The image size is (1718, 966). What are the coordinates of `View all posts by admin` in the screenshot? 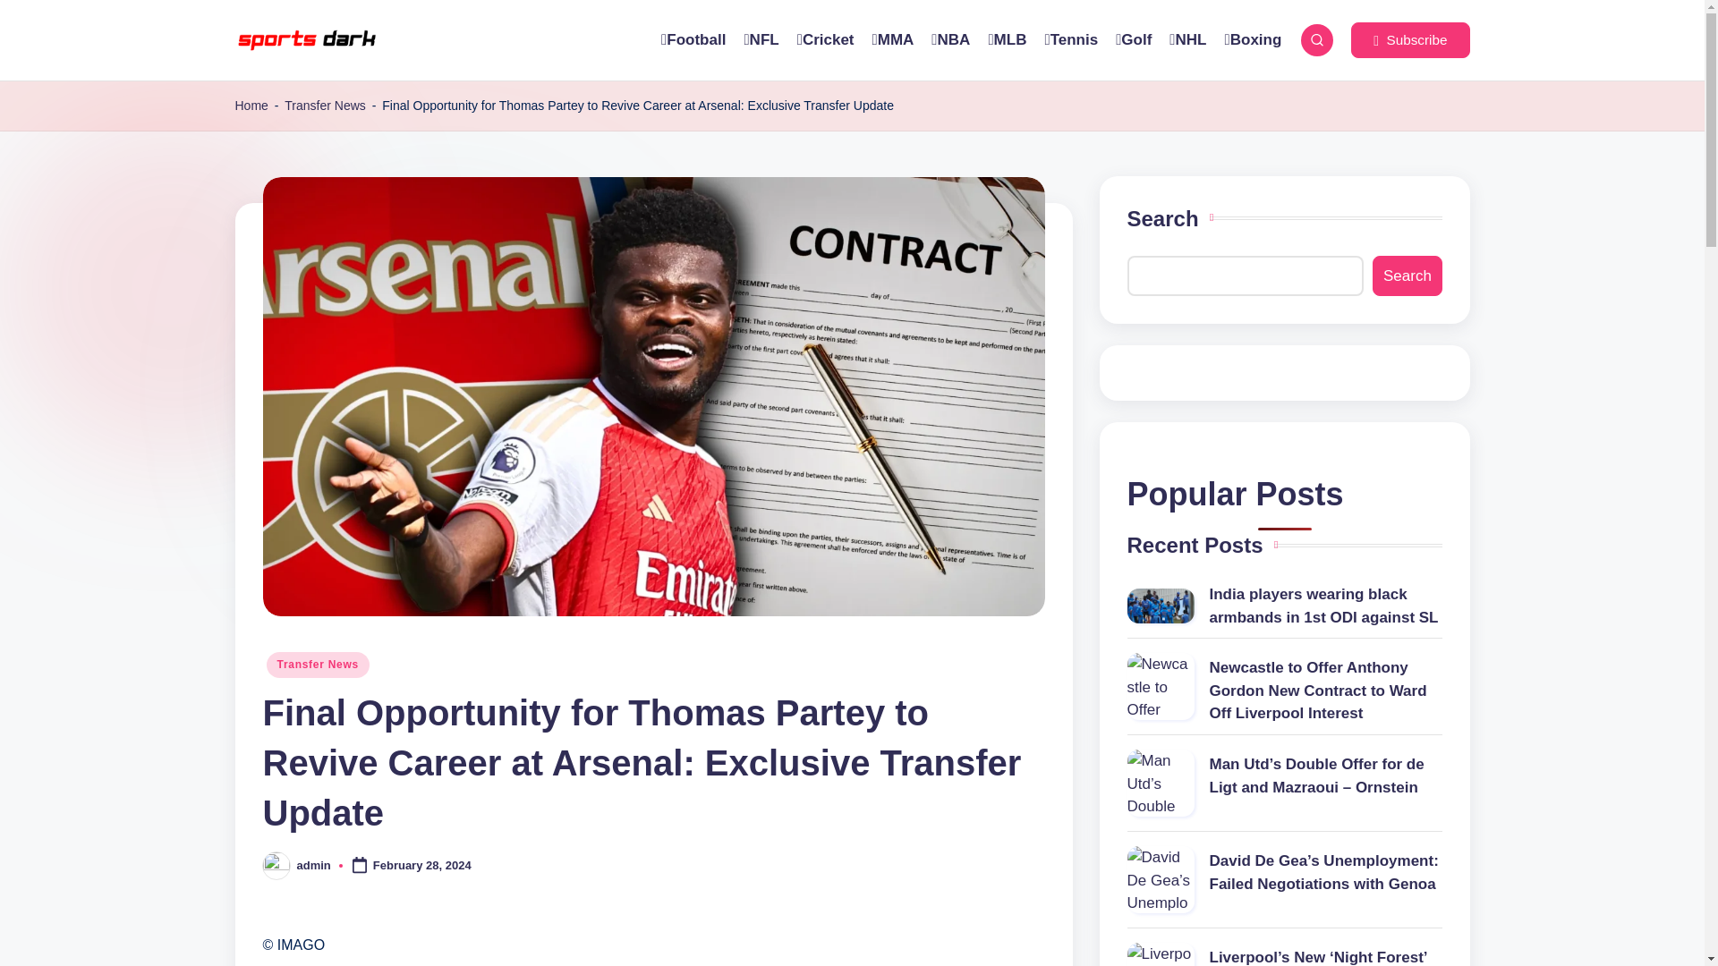 It's located at (314, 866).